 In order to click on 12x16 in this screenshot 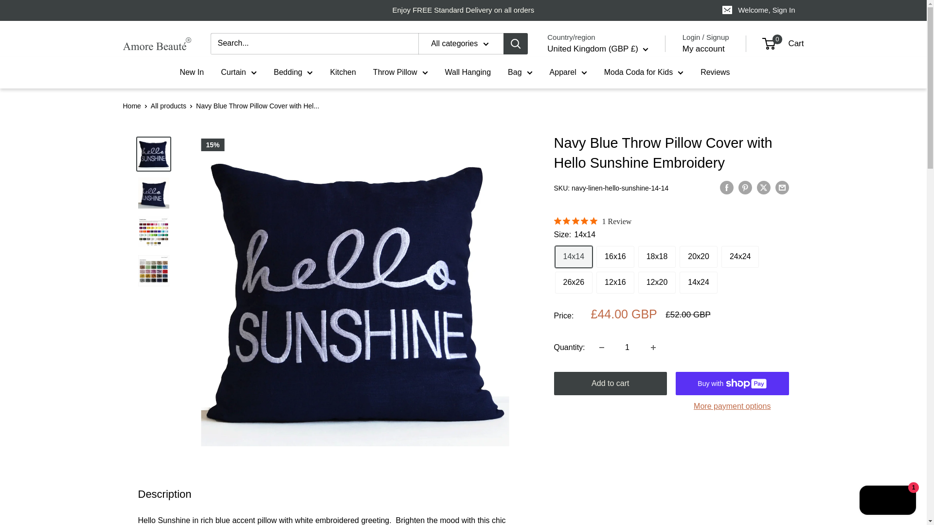, I will do `click(615, 282)`.